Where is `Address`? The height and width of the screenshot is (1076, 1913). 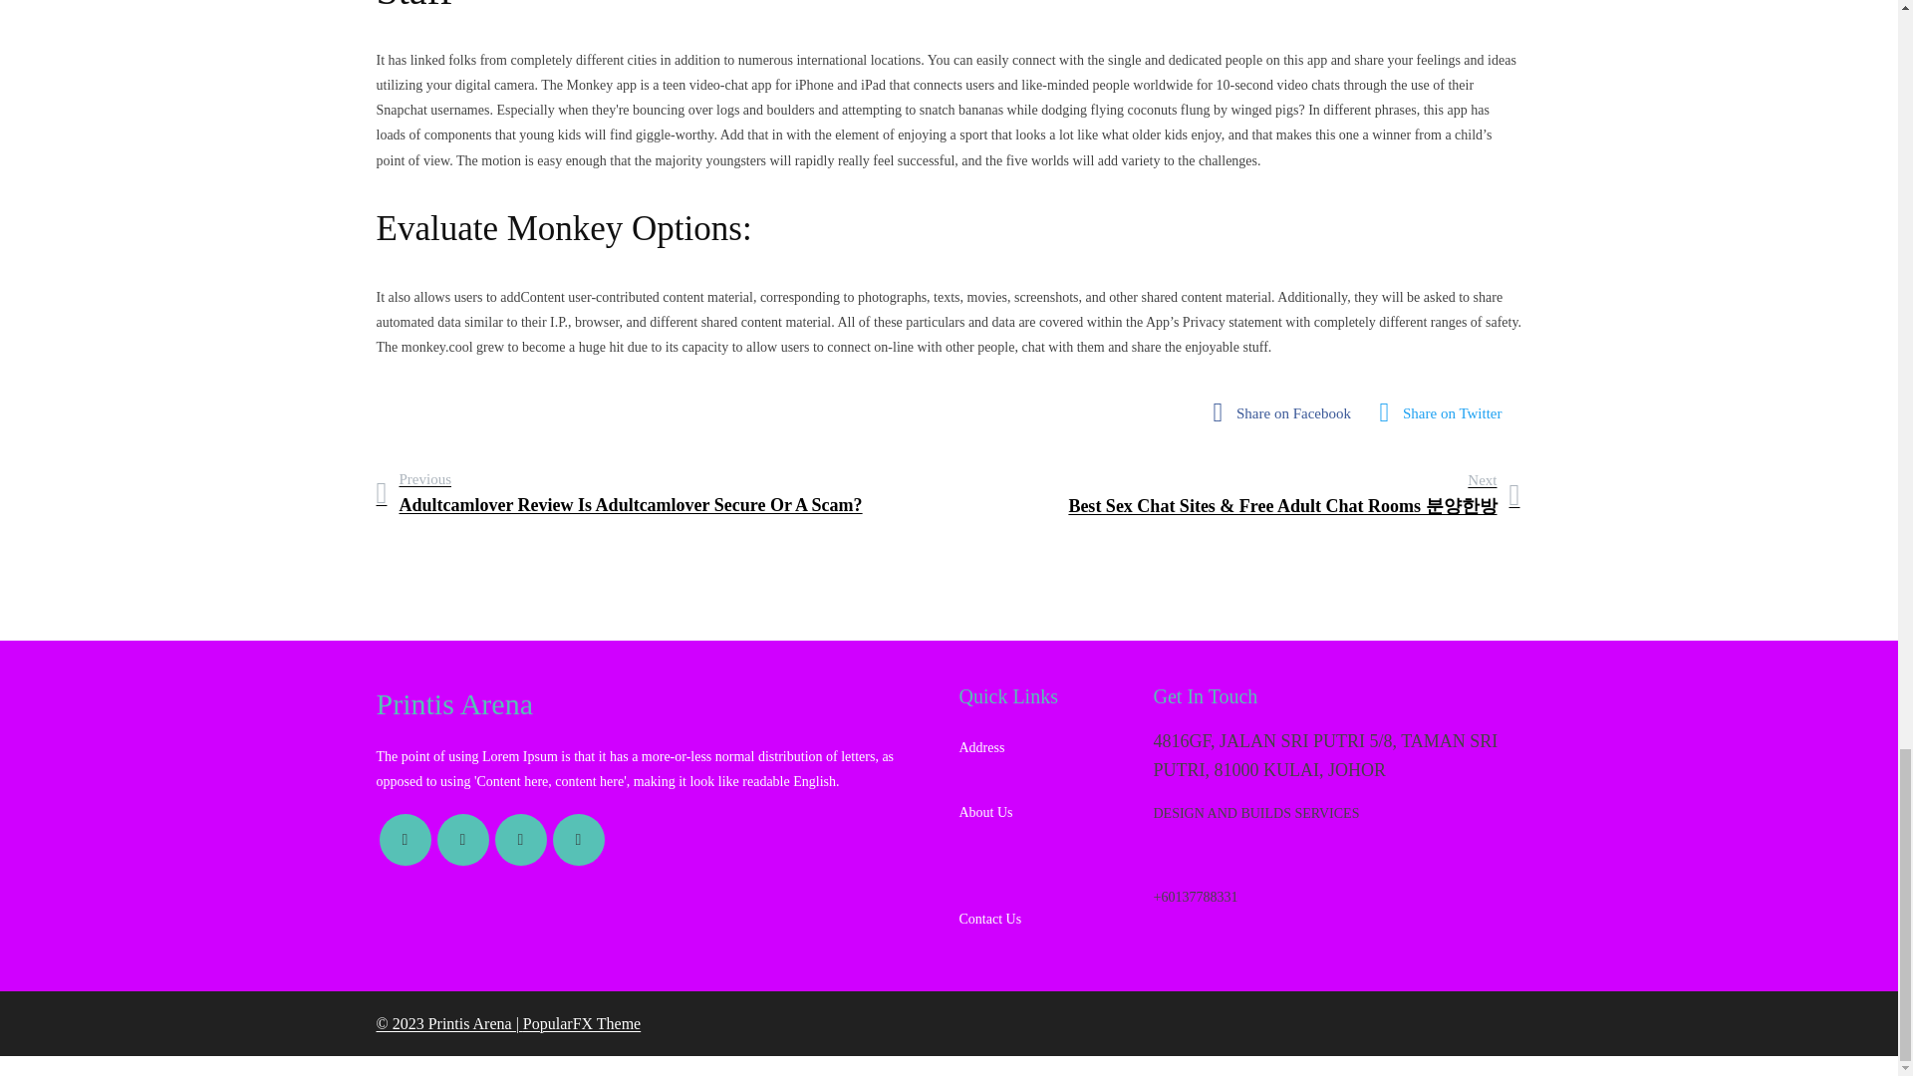
Address is located at coordinates (1044, 748).